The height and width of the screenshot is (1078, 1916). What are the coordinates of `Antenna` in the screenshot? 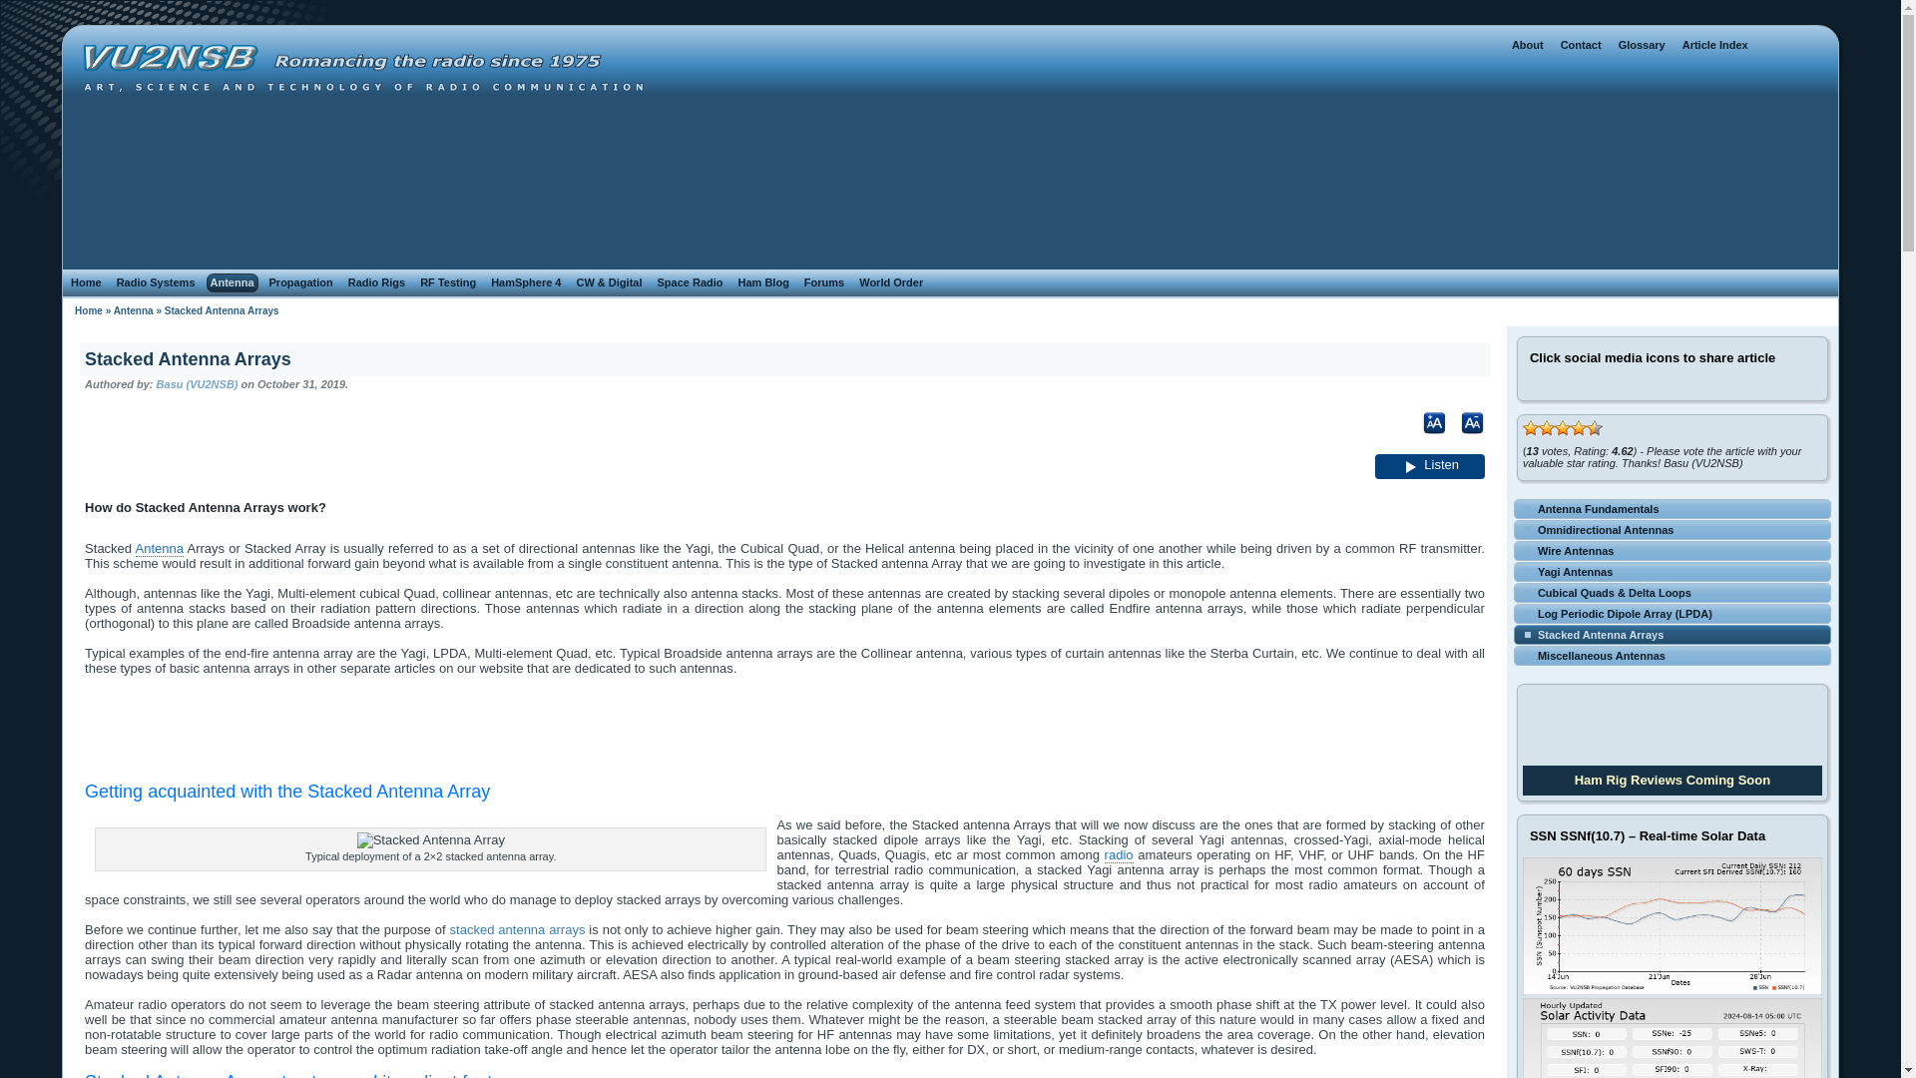 It's located at (233, 282).